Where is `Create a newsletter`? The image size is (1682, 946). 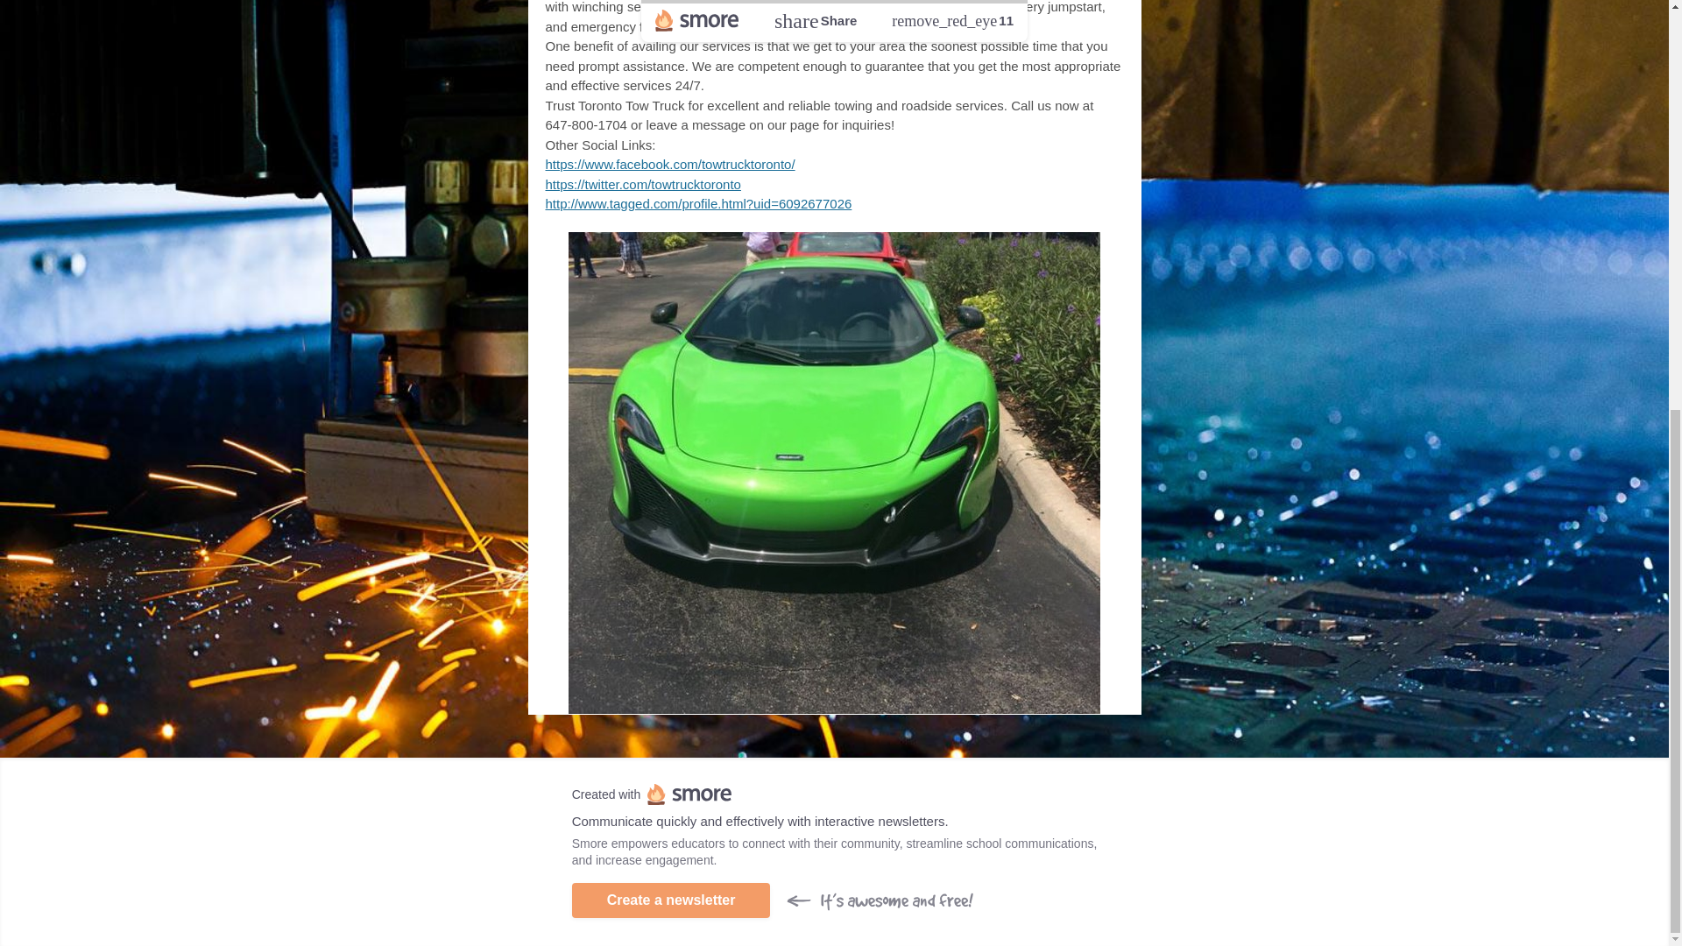 Create a newsletter is located at coordinates (671, 900).